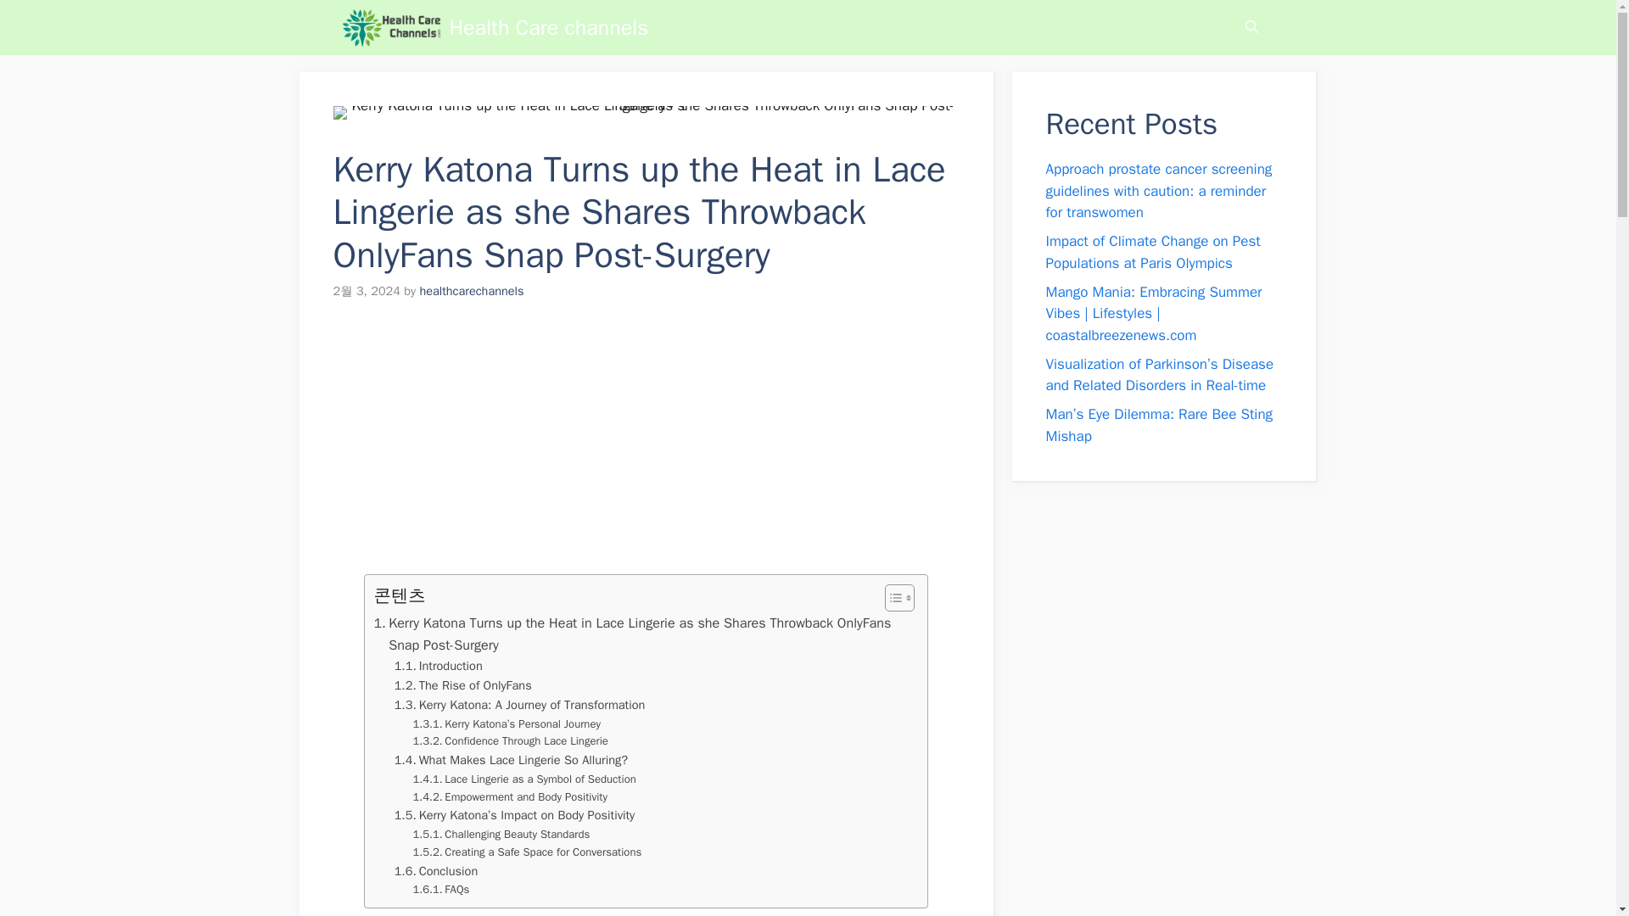  What do you see at coordinates (523, 779) in the screenshot?
I see `Lace Lingerie as a Symbol of Seduction` at bounding box center [523, 779].